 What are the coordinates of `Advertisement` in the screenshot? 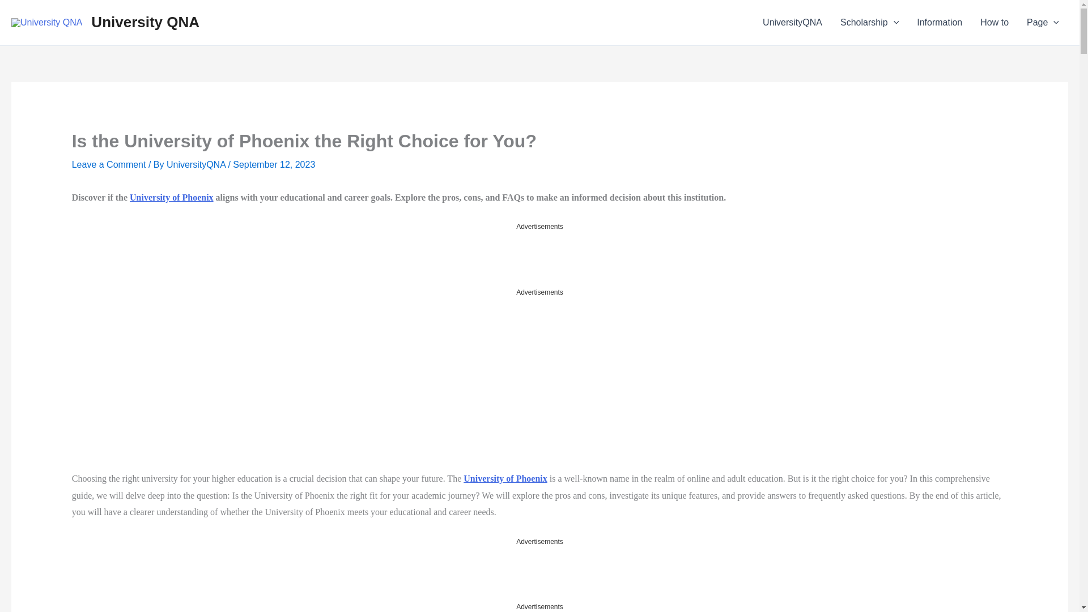 It's located at (176, 384).